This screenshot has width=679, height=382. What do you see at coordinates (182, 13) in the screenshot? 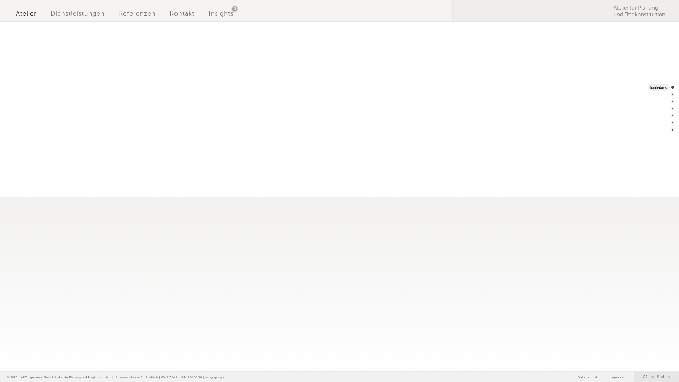
I see `Kontakt` at bounding box center [182, 13].